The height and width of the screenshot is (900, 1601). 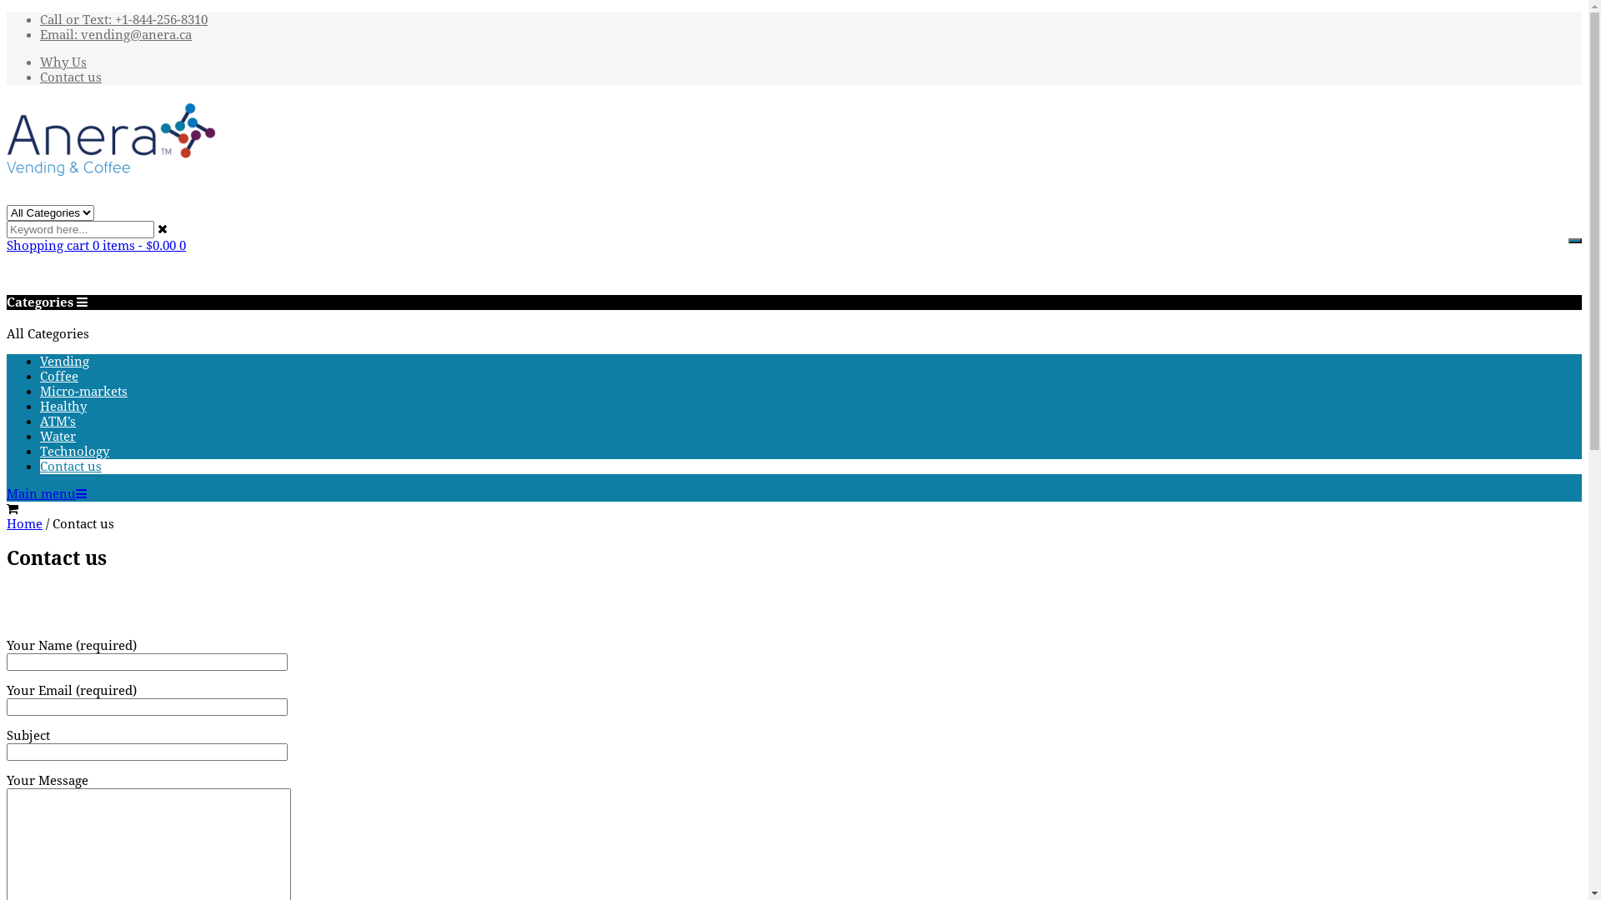 What do you see at coordinates (71, 77) in the screenshot?
I see `Contact us` at bounding box center [71, 77].